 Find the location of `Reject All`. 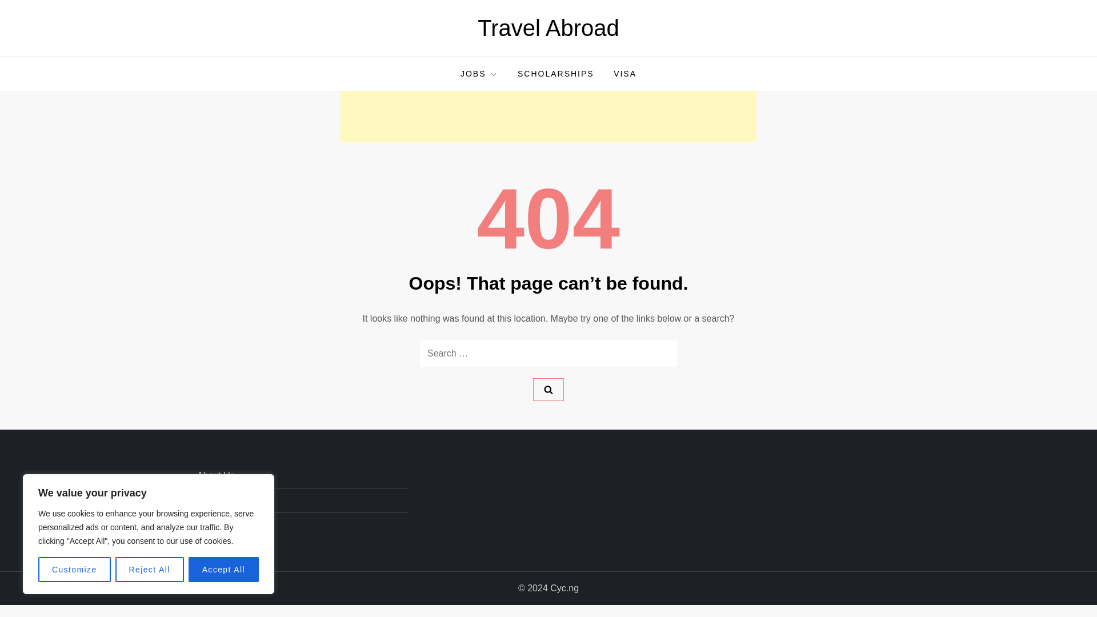

Reject All is located at coordinates (150, 570).